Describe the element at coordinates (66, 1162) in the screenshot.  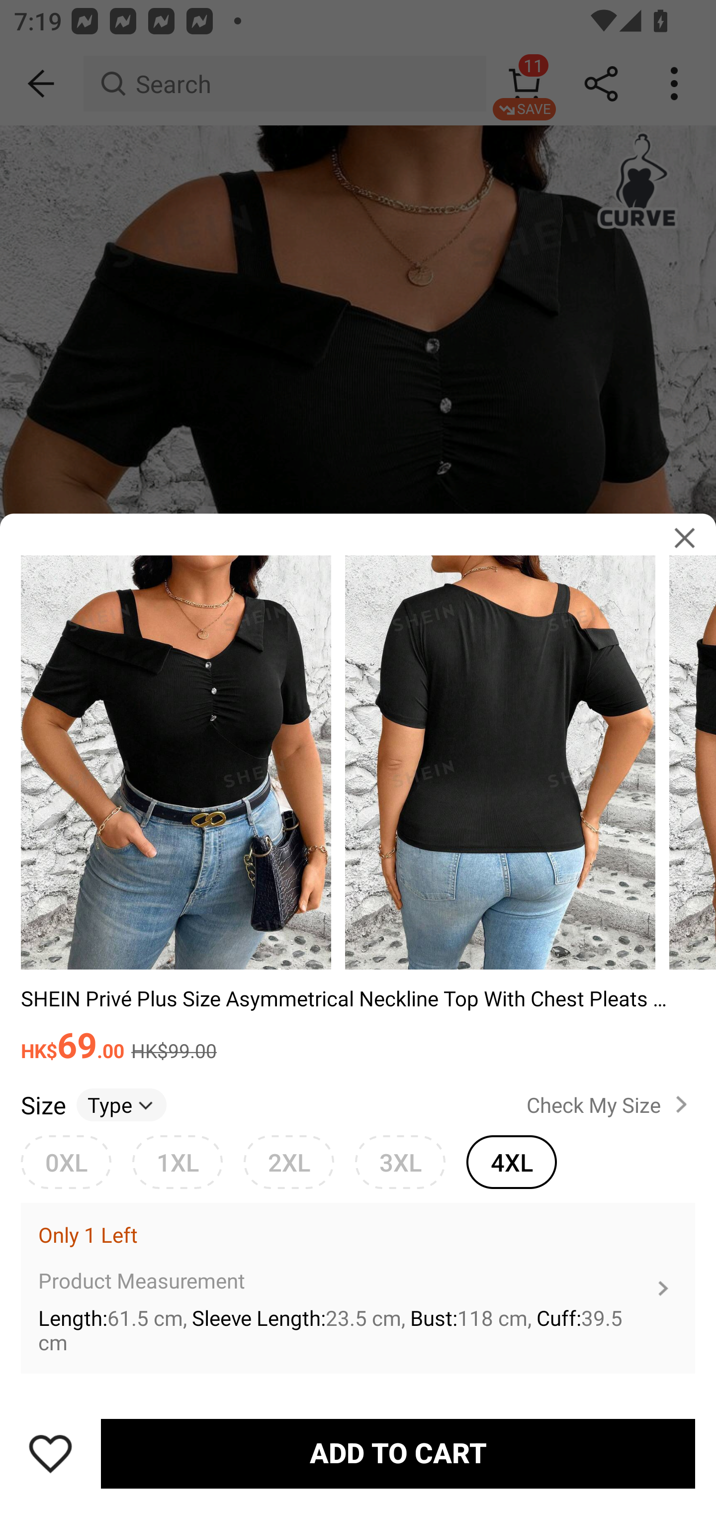
I see `0XL` at that location.